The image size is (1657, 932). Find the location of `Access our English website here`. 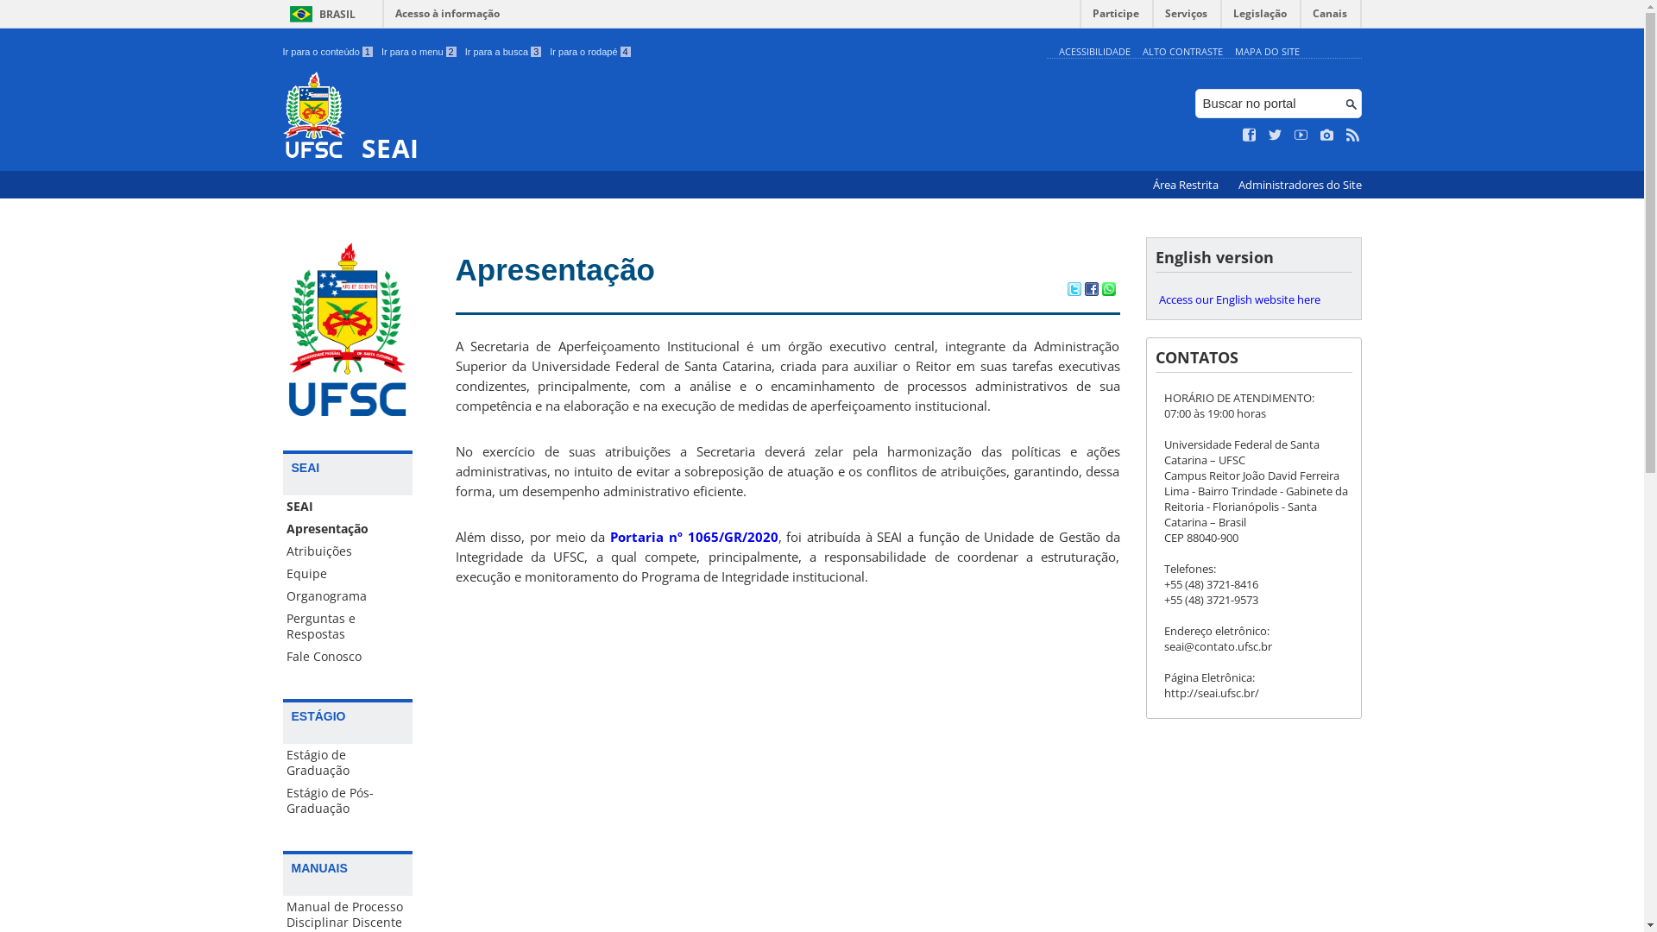

Access our English website here is located at coordinates (1253, 299).